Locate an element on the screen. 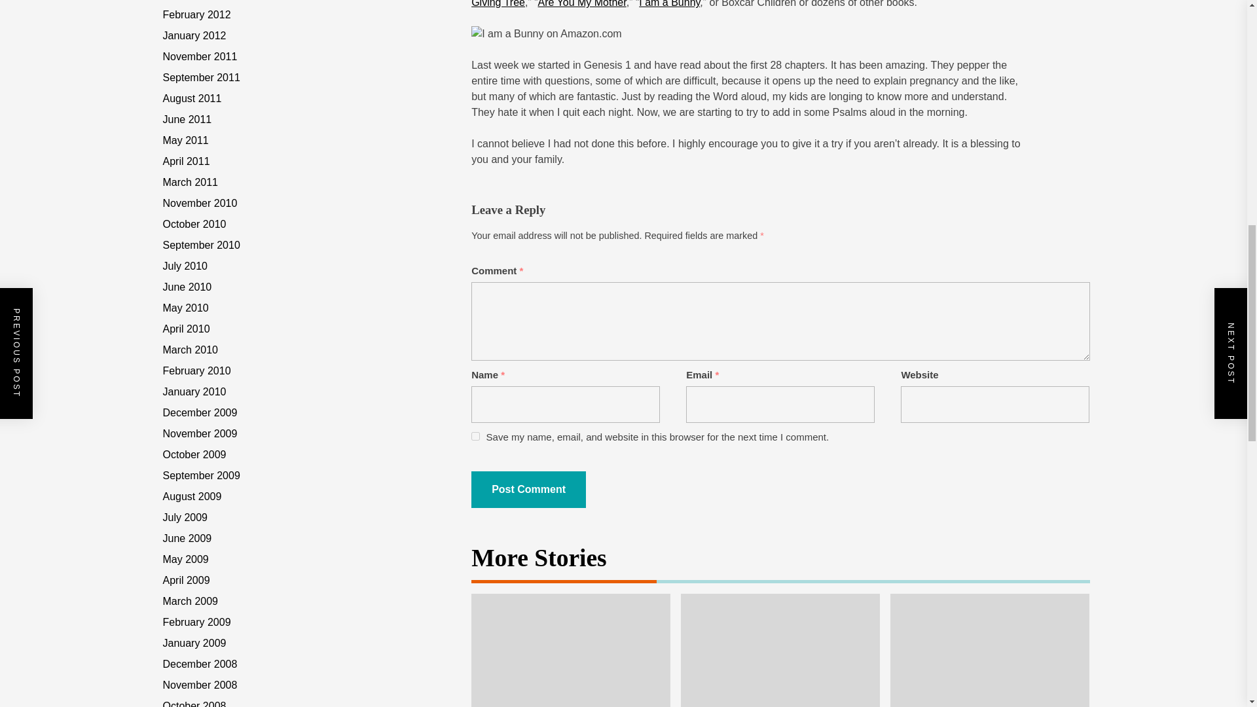 This screenshot has width=1257, height=707. I am a Bunny is located at coordinates (669, 4).